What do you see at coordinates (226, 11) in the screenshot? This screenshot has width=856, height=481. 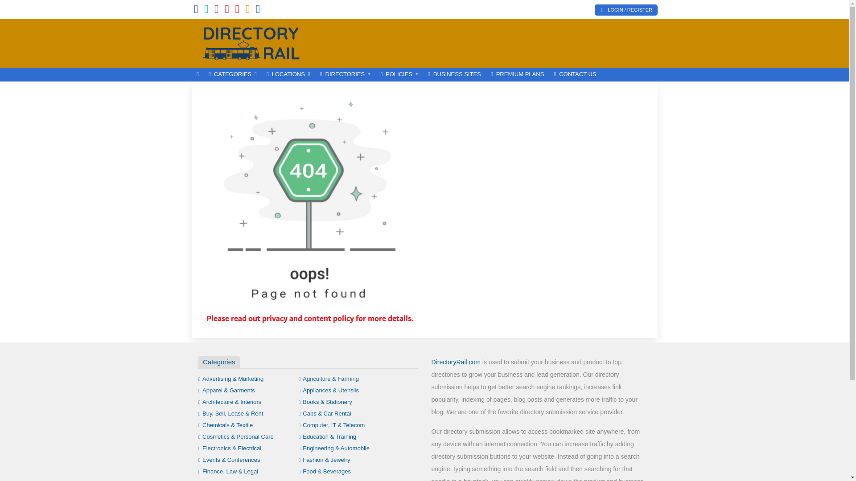 I see `Pinterest` at bounding box center [226, 11].